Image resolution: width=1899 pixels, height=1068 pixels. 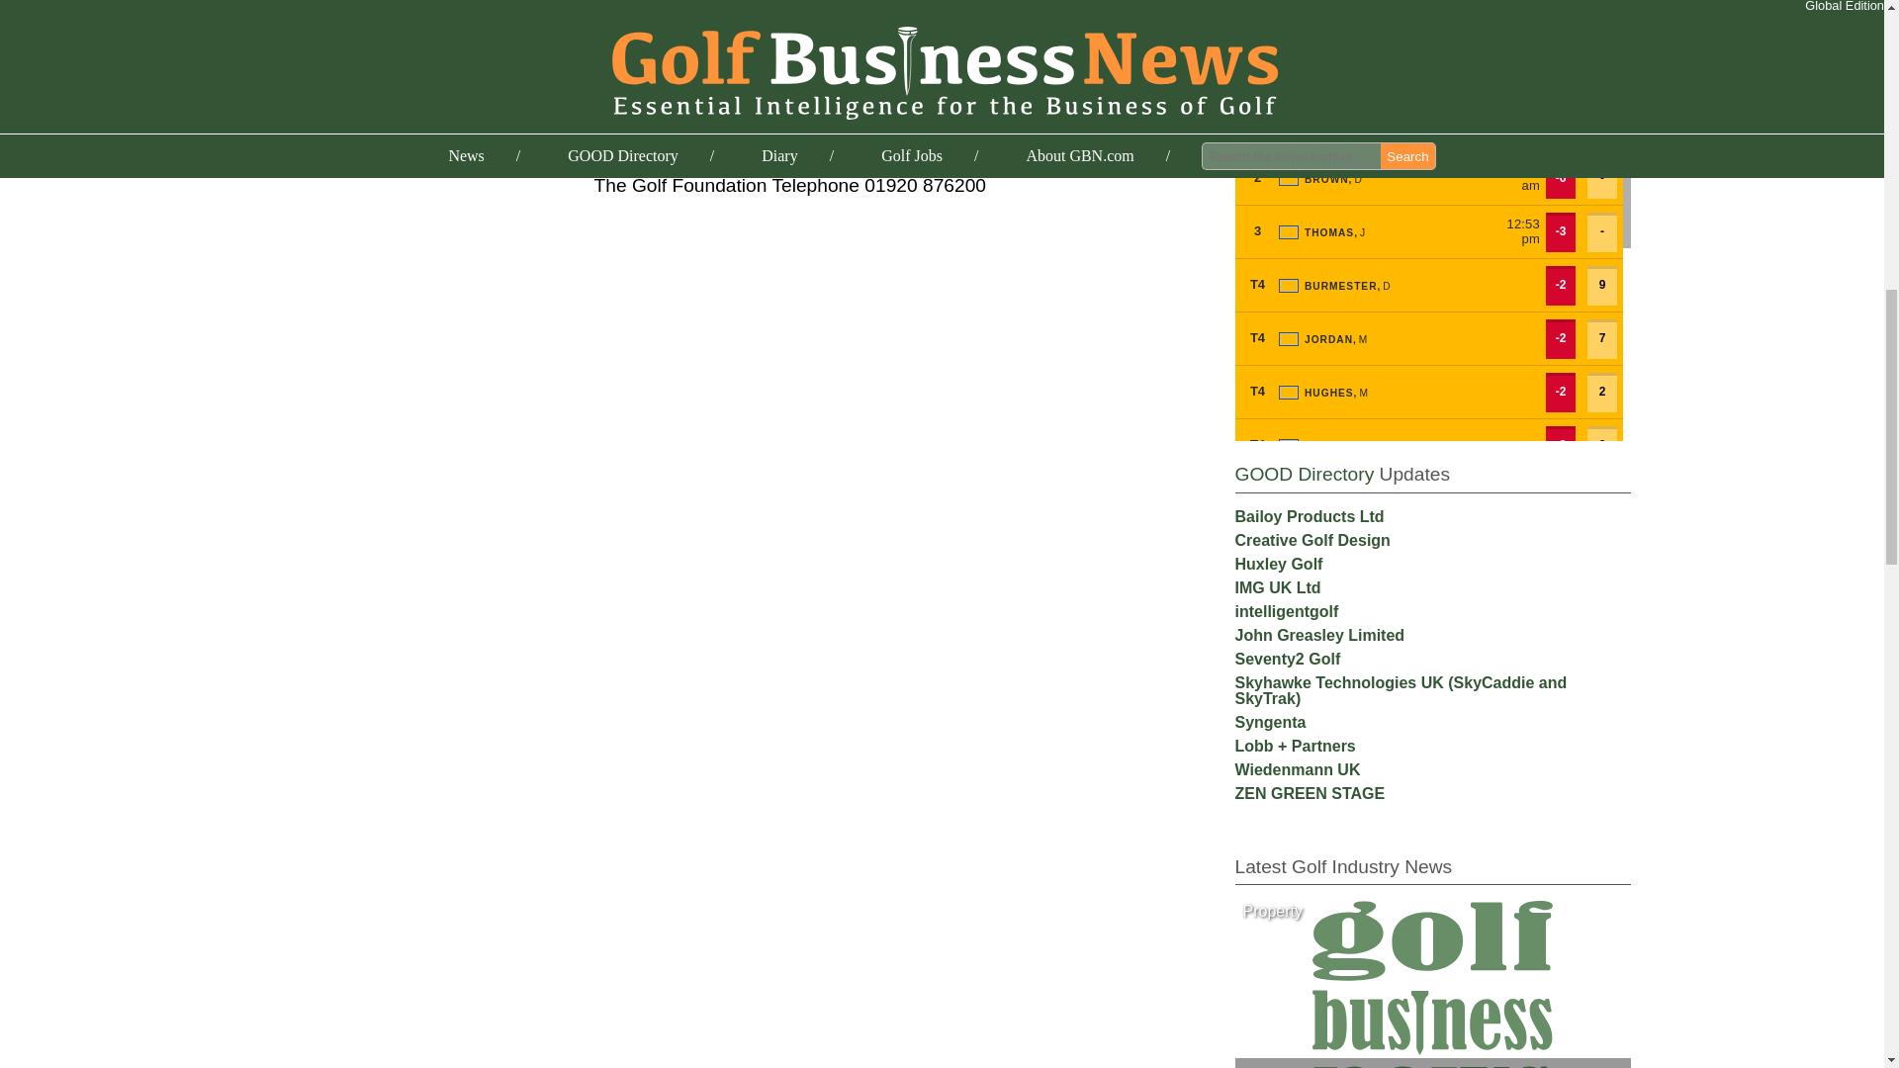 What do you see at coordinates (1272, 912) in the screenshot?
I see `Property` at bounding box center [1272, 912].